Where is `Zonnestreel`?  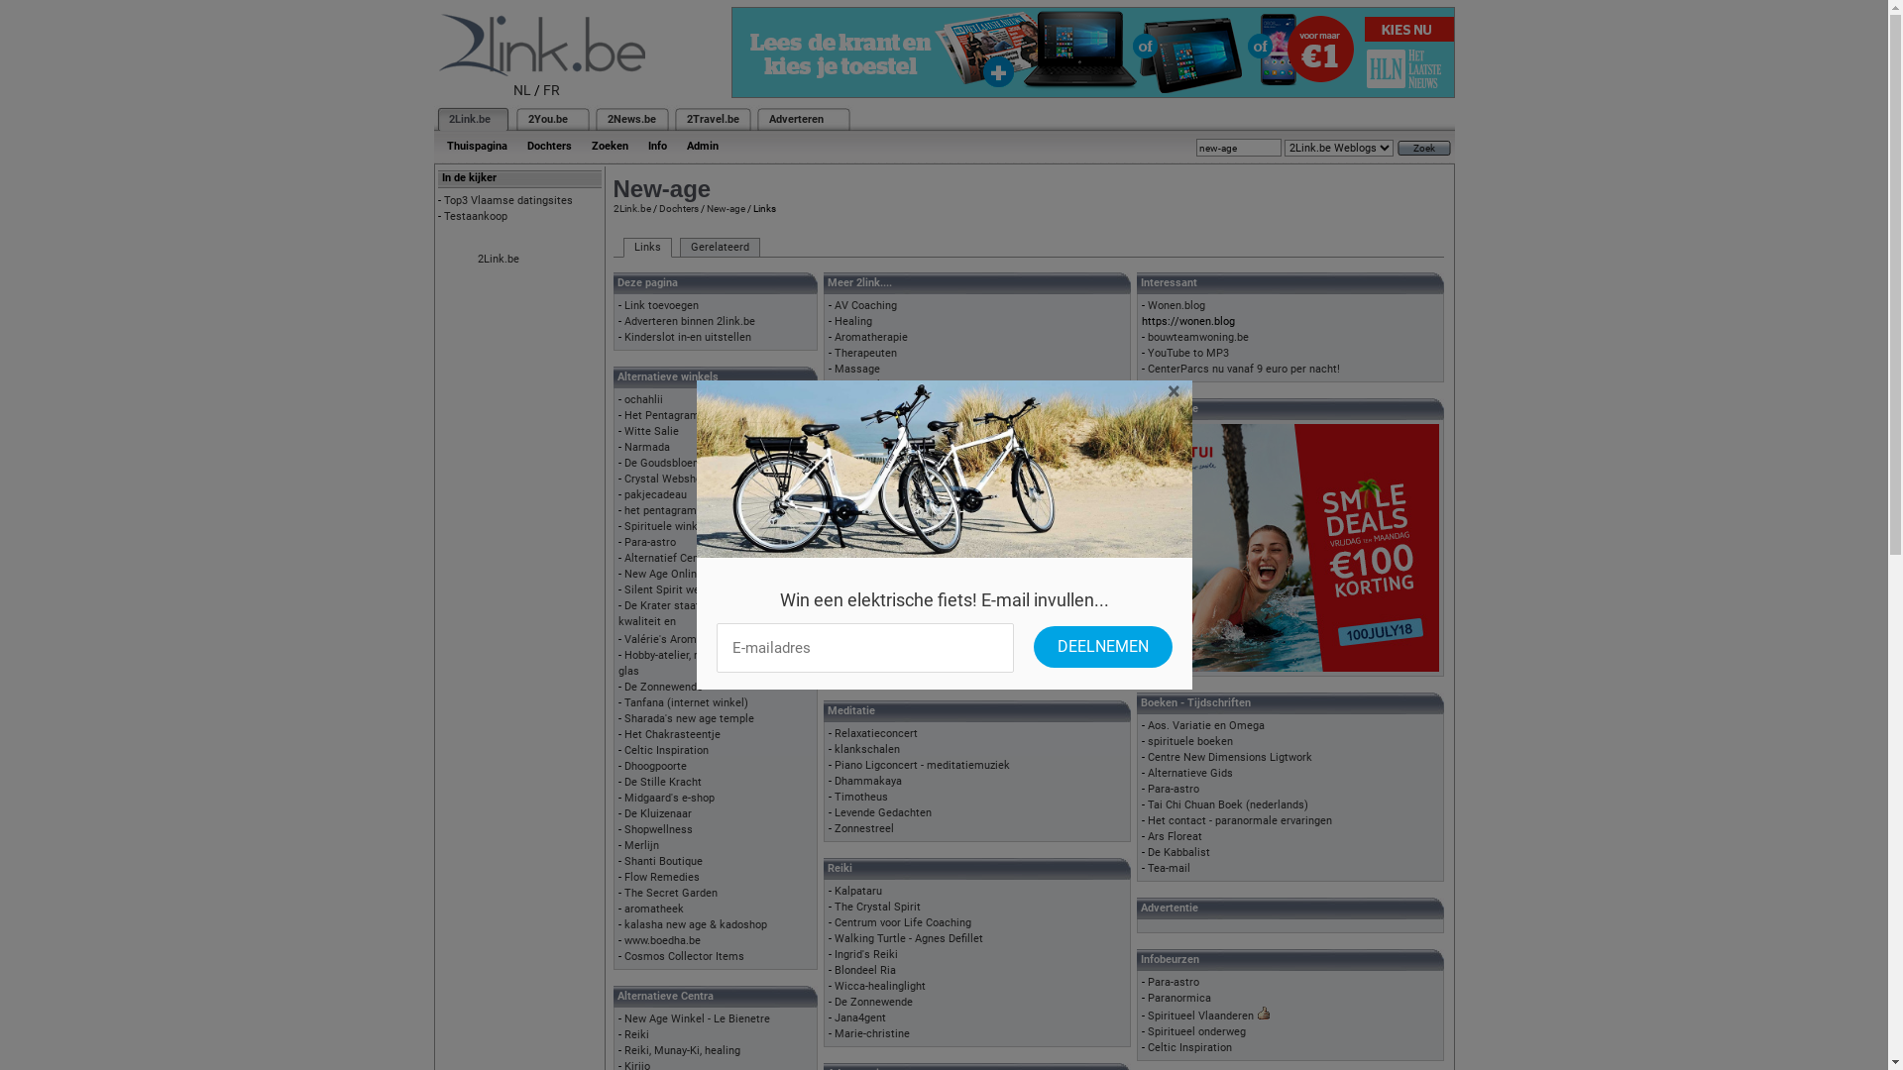 Zonnestreel is located at coordinates (864, 640).